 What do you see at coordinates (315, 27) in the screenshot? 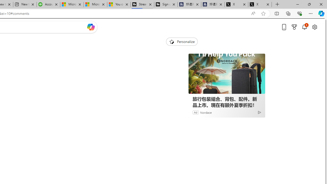
I see `Open settings` at bounding box center [315, 27].